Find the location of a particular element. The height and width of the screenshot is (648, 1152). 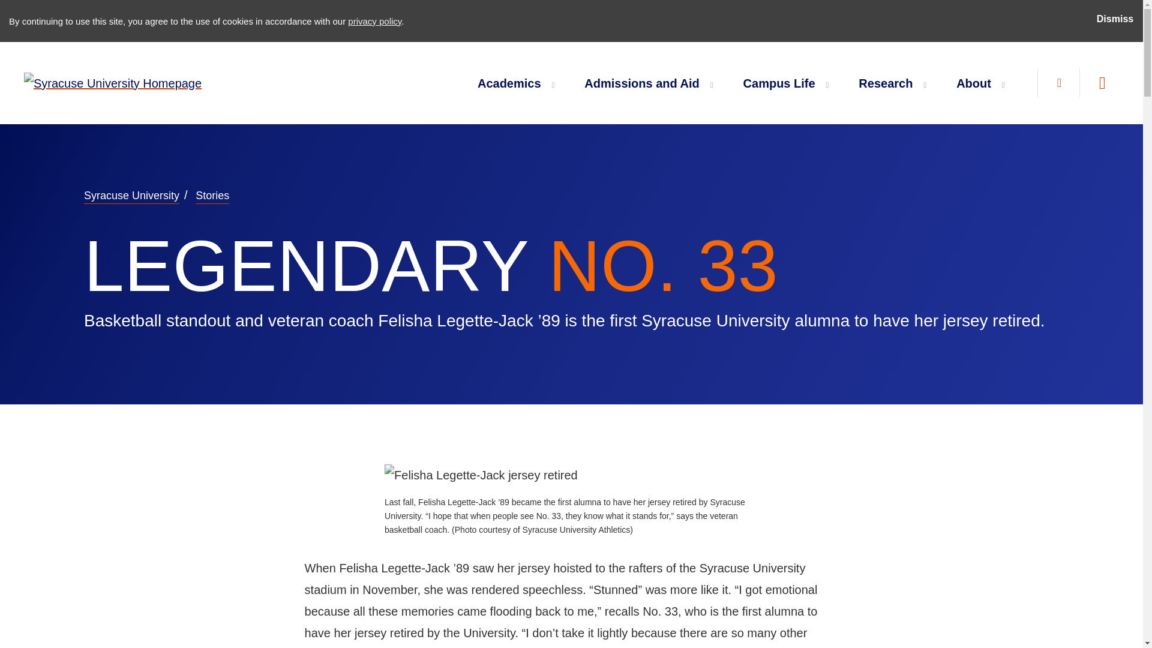

Campus Life is located at coordinates (781, 82).